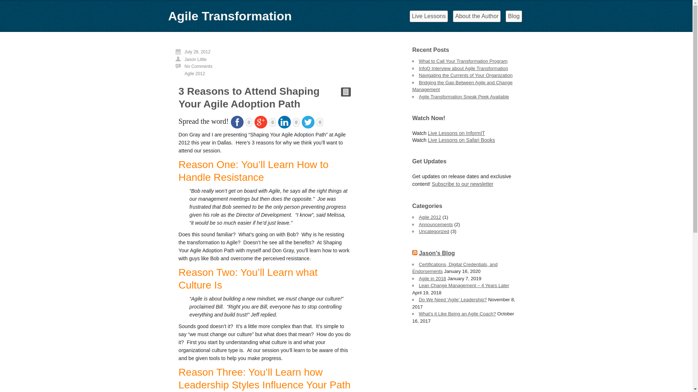 This screenshot has width=698, height=392. What do you see at coordinates (464, 68) in the screenshot?
I see `InfoQ Interview about Agile Transformation` at bounding box center [464, 68].